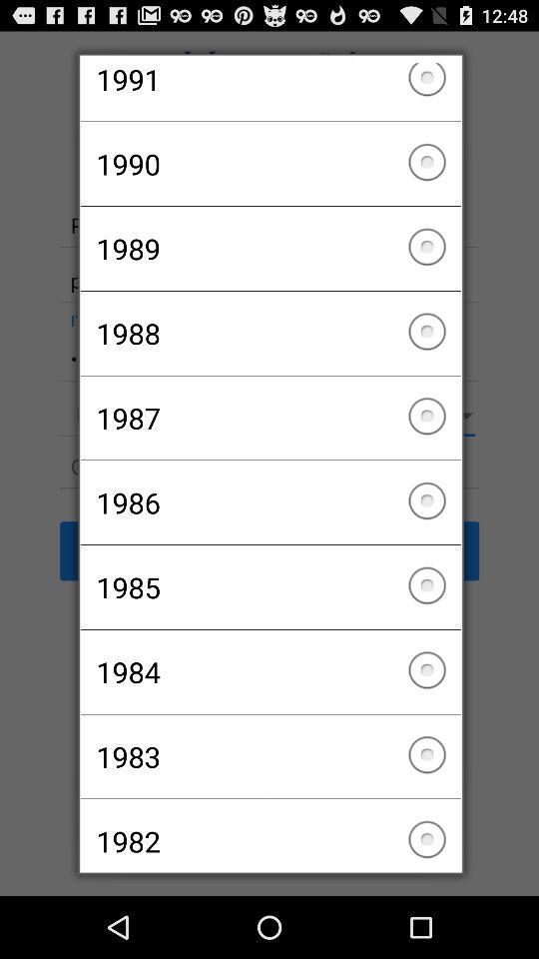  Describe the element at coordinates (269, 333) in the screenshot. I see `swipe to the 1988 checkbox` at that location.